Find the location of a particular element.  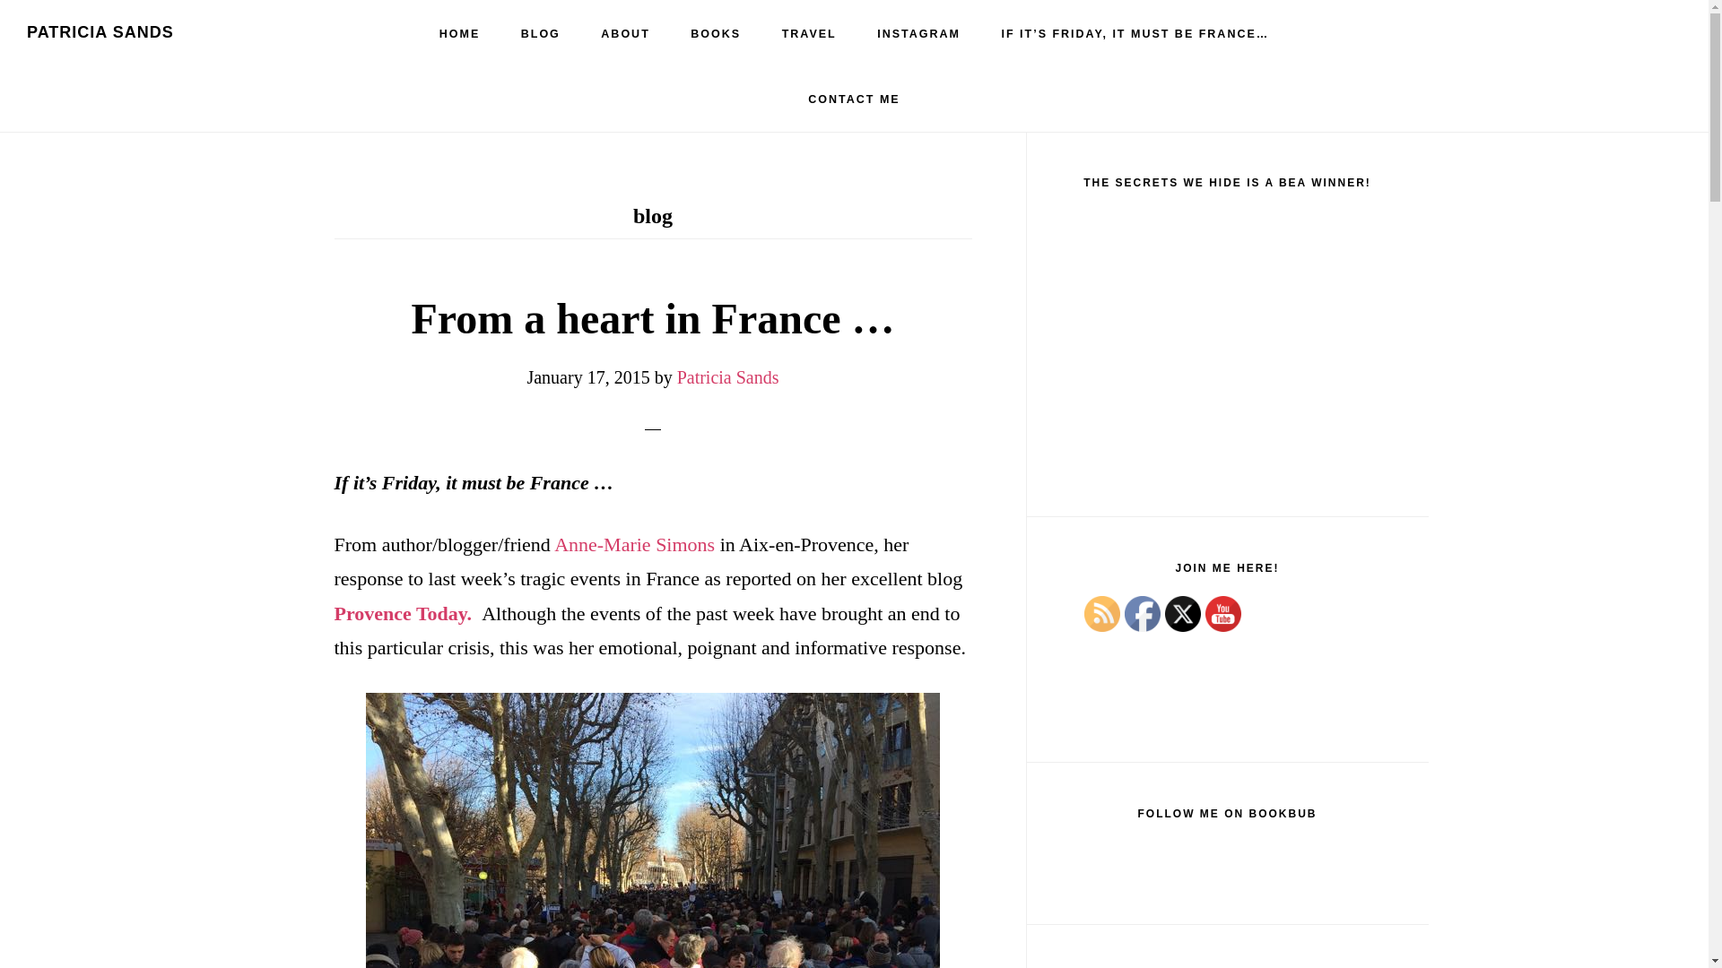

YouTube is located at coordinates (1223, 614).